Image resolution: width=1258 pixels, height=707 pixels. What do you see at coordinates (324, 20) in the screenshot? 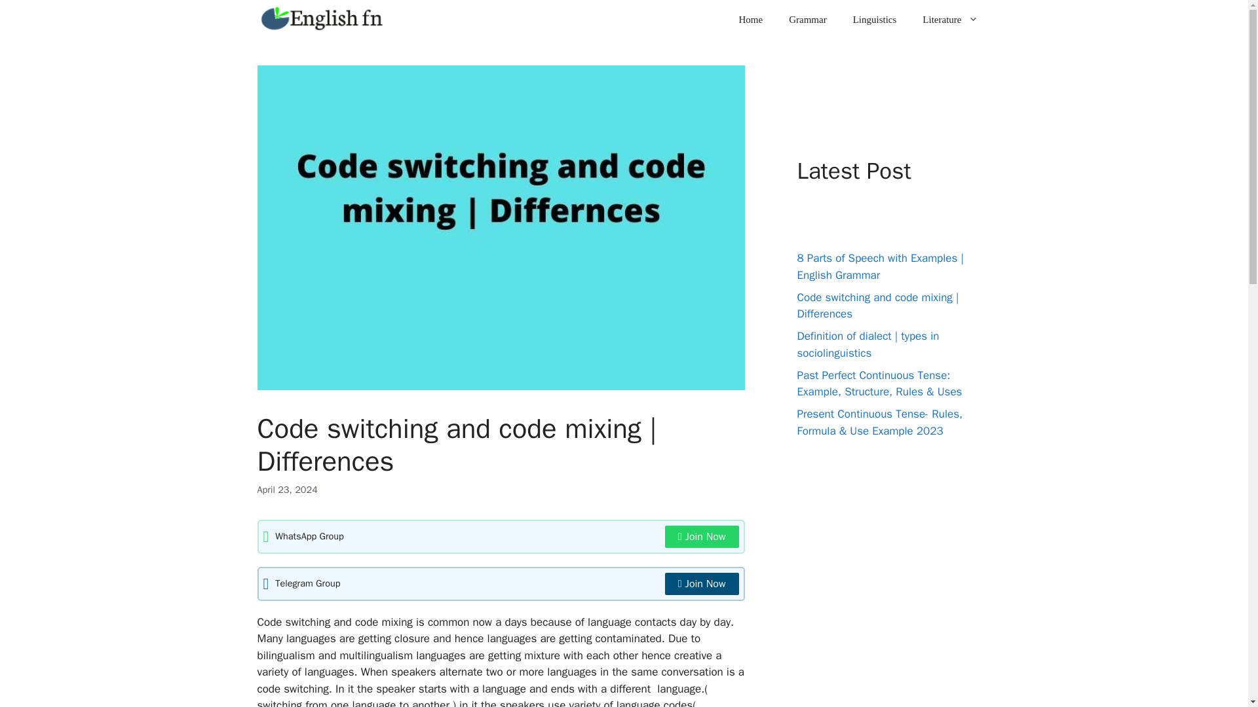
I see `English FN` at bounding box center [324, 20].